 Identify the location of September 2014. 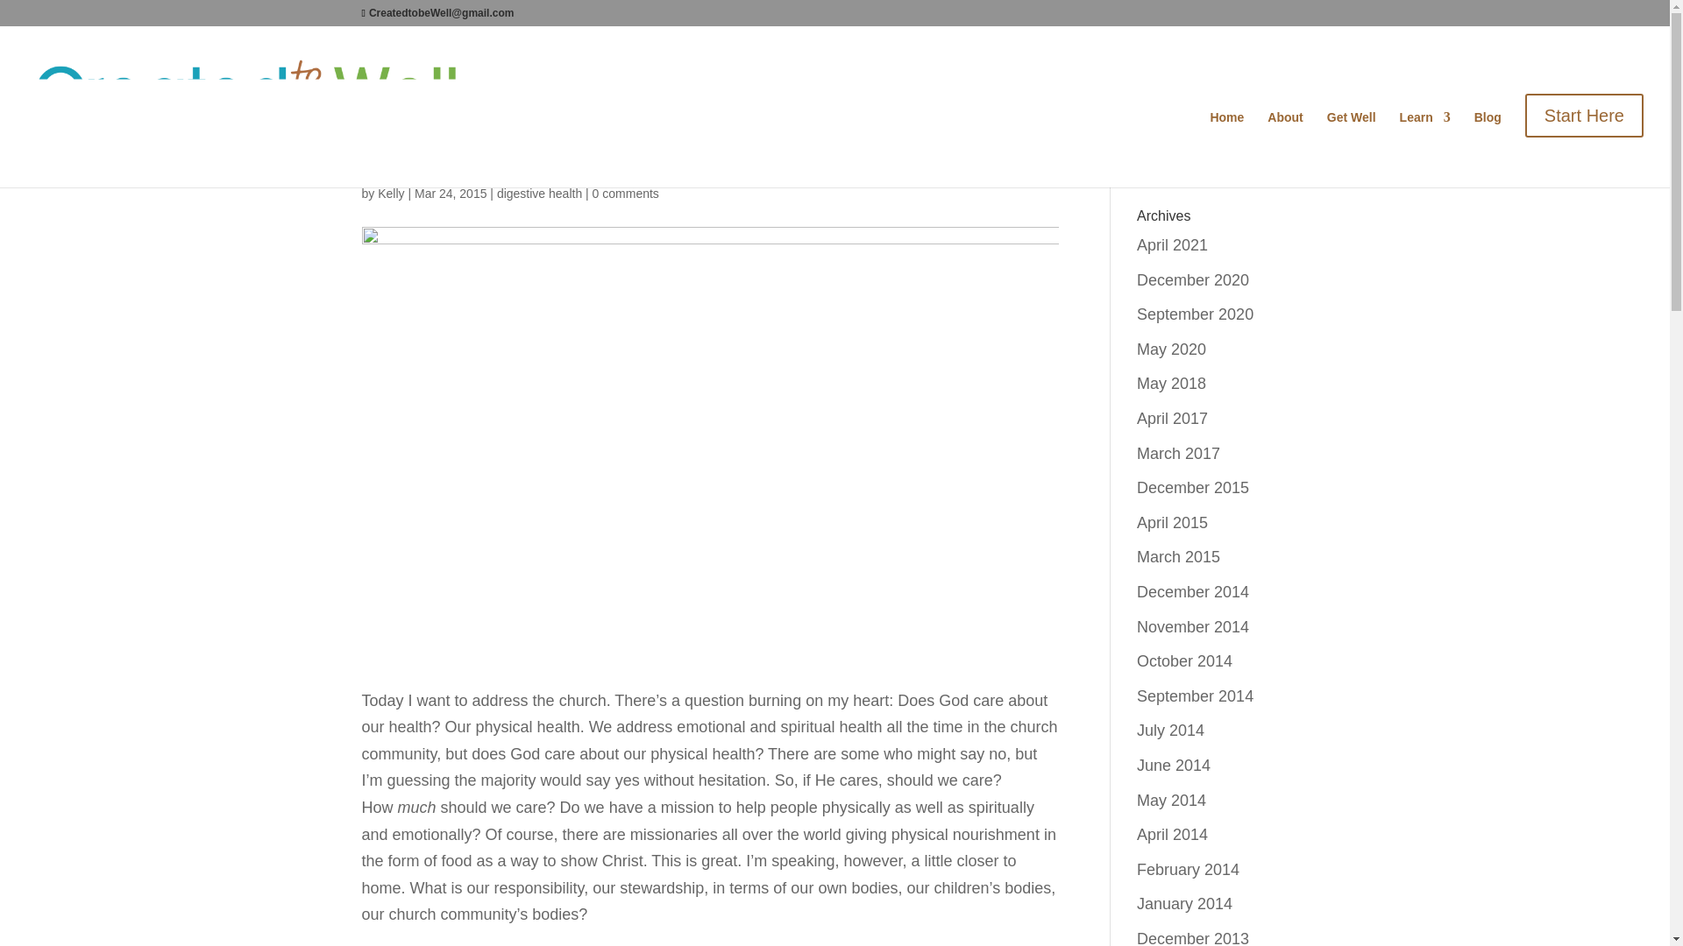
(1196, 695).